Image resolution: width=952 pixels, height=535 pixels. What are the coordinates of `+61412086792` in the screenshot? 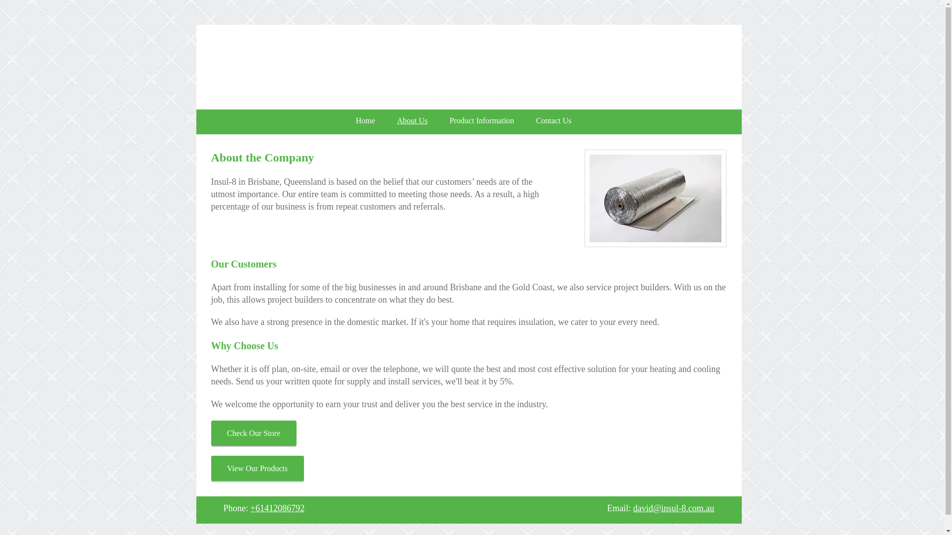 It's located at (277, 508).